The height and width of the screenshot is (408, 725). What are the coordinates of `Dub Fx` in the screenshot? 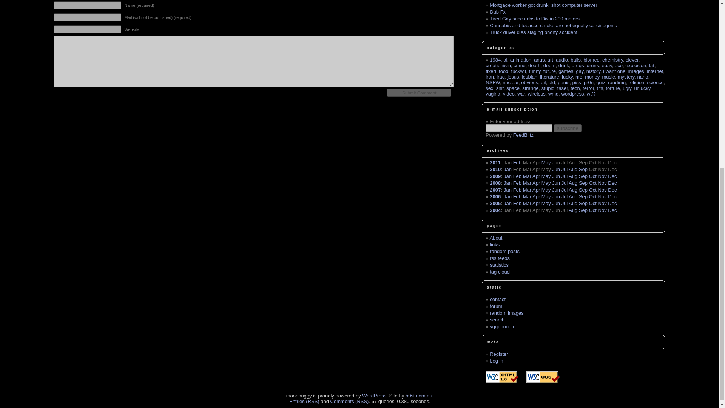 It's located at (498, 11).